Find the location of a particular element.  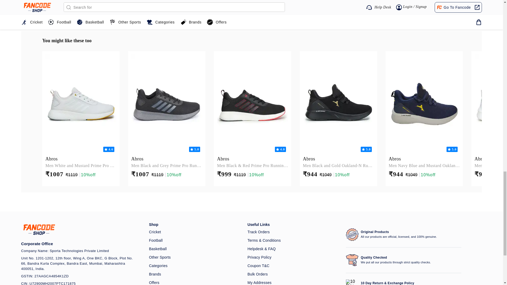

My Addresses is located at coordinates (293, 282).